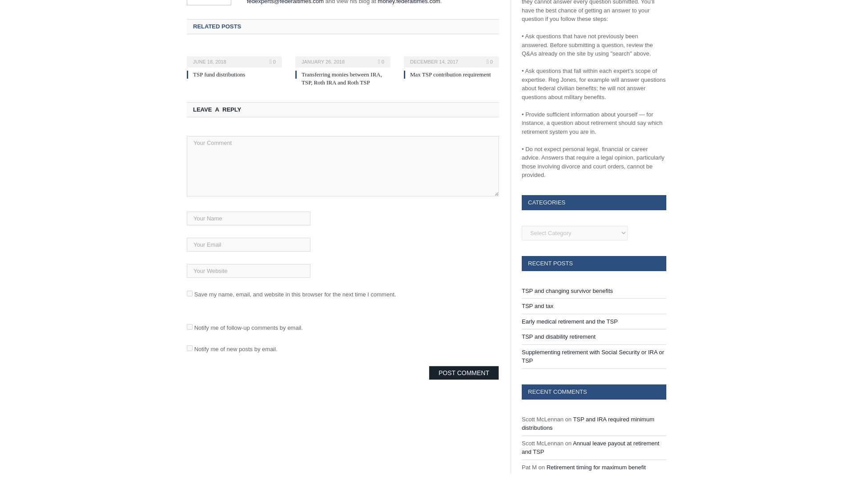 The image size is (854, 480). I want to click on TSP fund distributions, so click(219, 74).